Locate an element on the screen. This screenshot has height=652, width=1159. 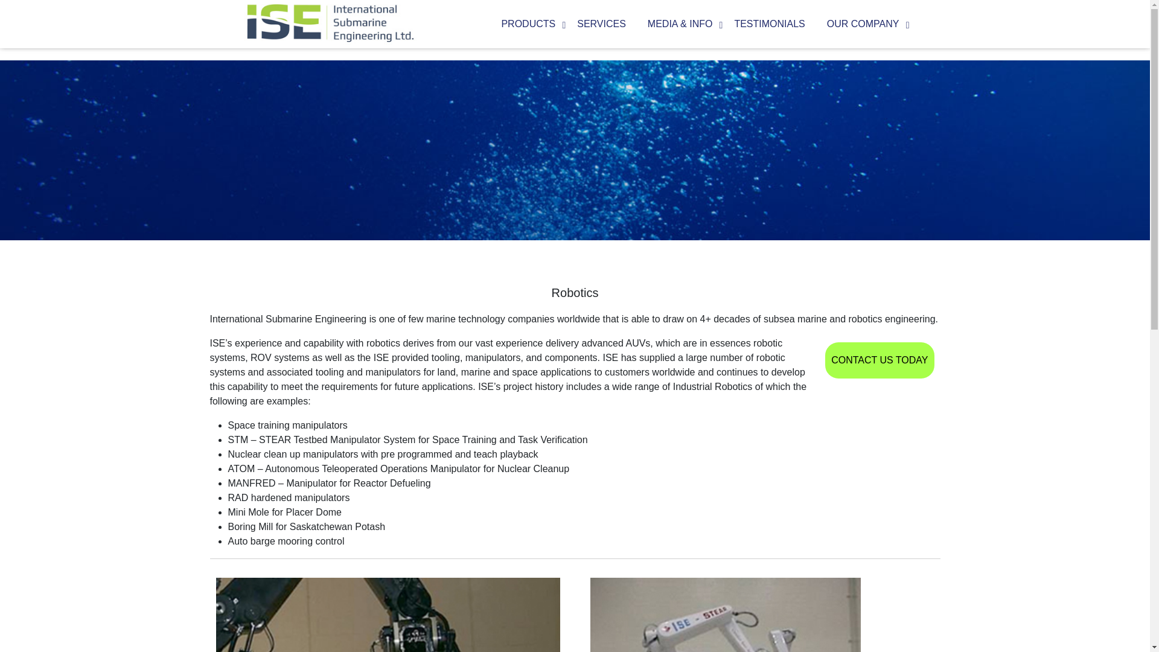
MEDIA & INFO is located at coordinates (680, 24).